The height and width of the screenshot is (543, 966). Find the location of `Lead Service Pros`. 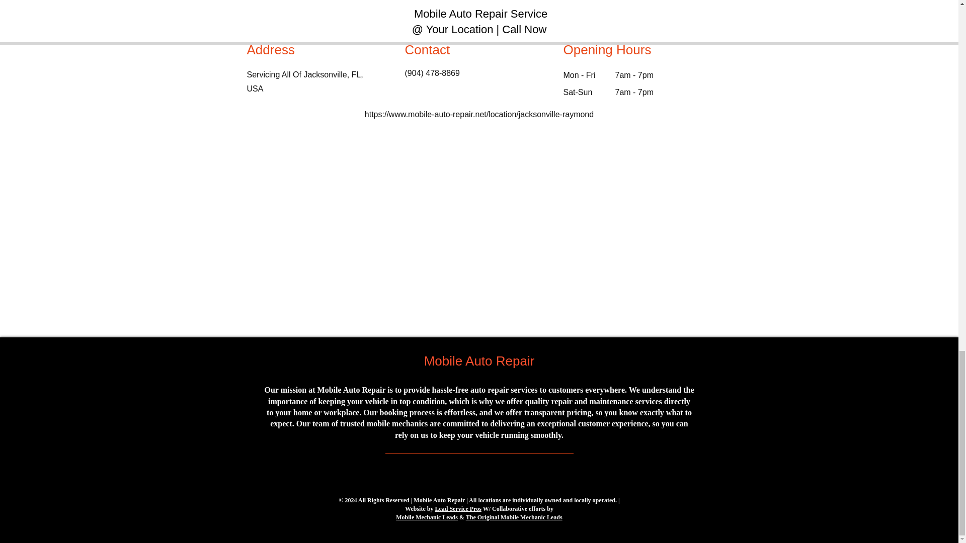

Lead Service Pros is located at coordinates (458, 509).